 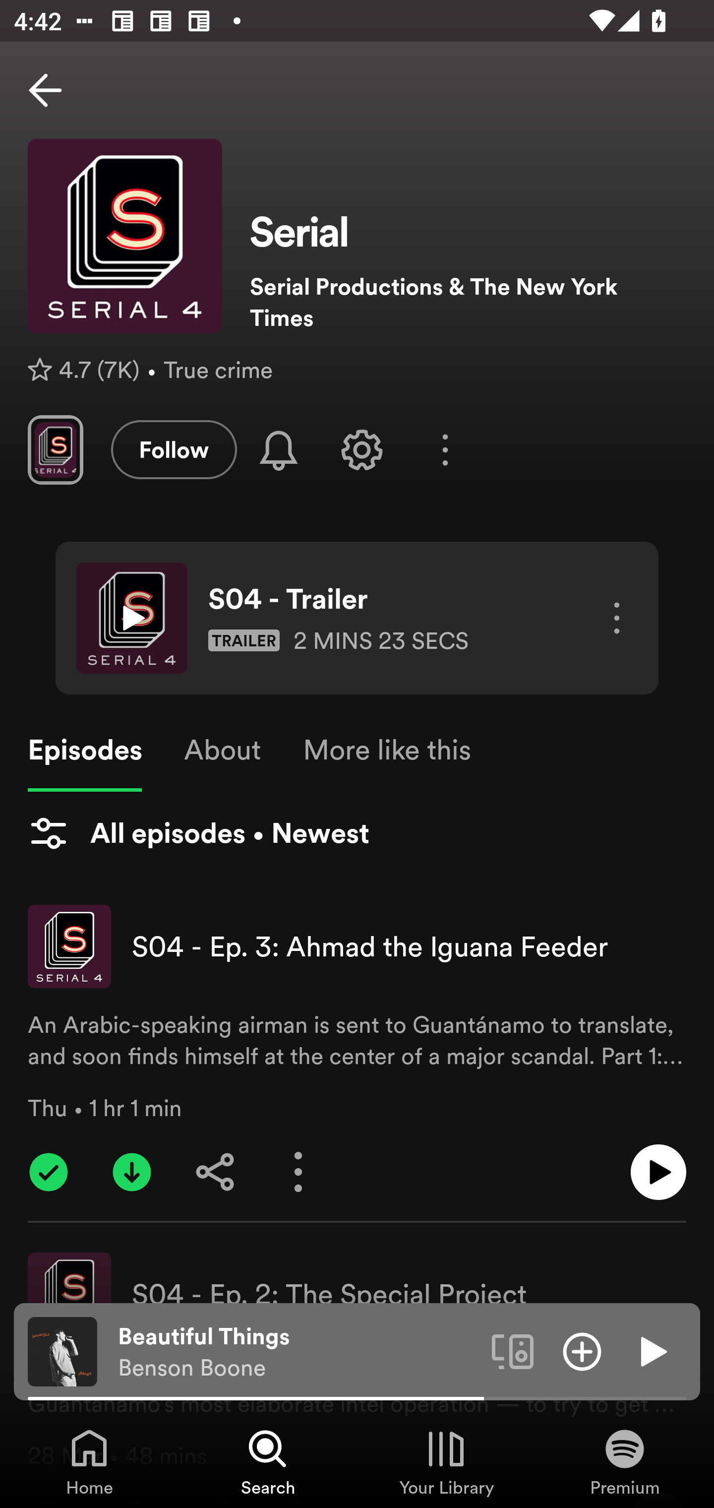 I want to click on Premium, Tab 4 of 4 Premium Premium, so click(x=625, y=1461).